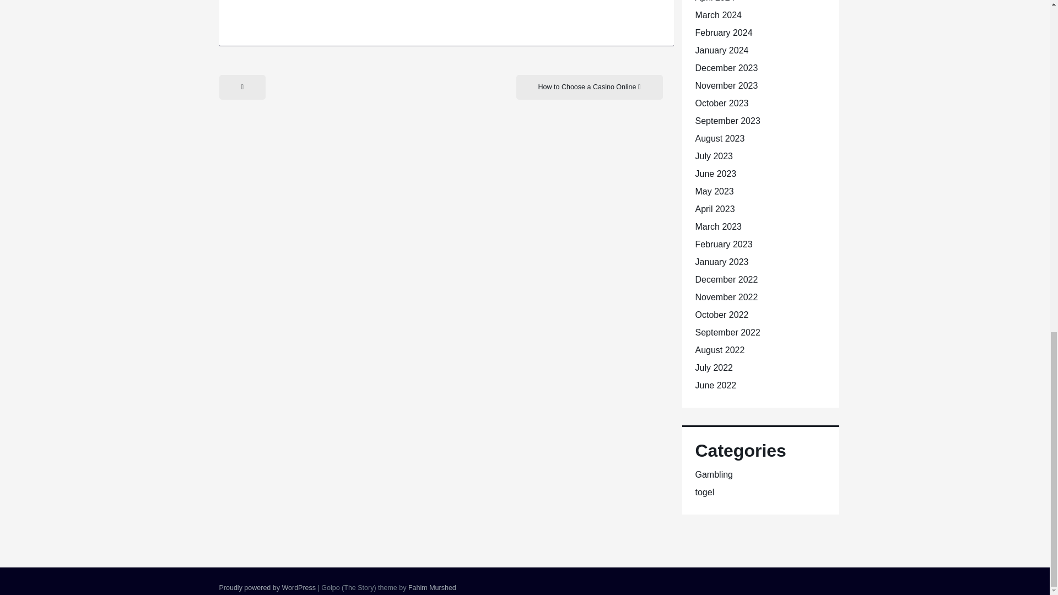  What do you see at coordinates (714, 156) in the screenshot?
I see `July 2023` at bounding box center [714, 156].